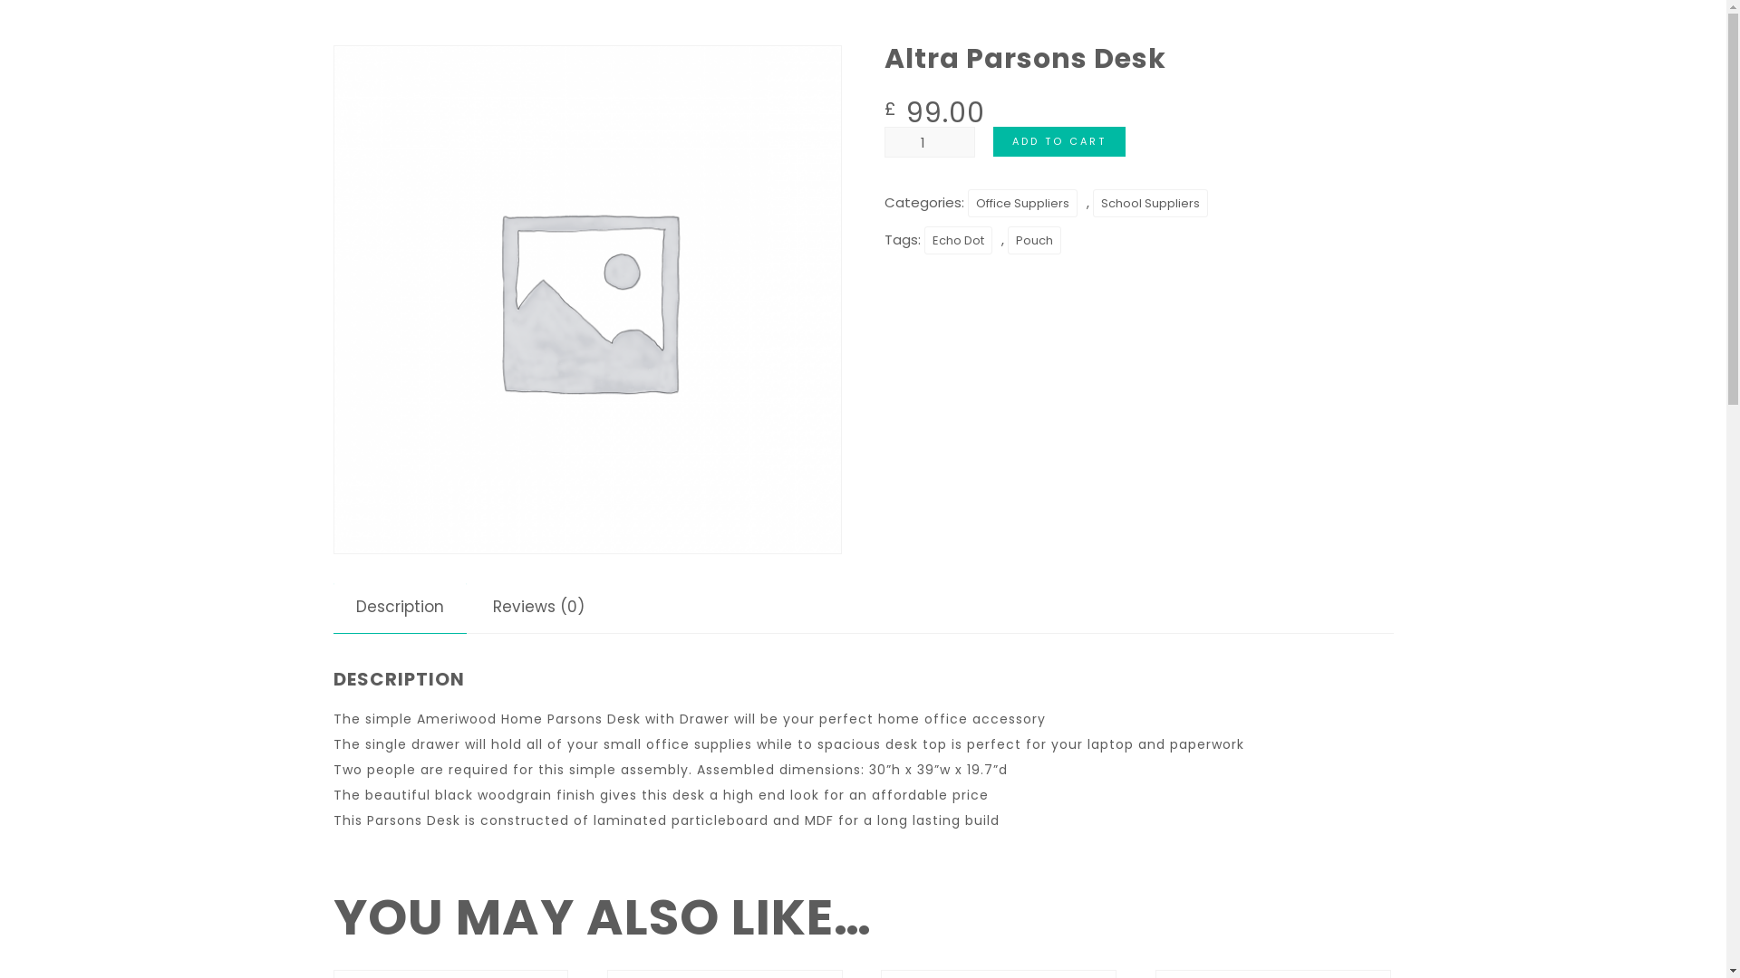 The image size is (1740, 978). What do you see at coordinates (1035, 241) in the screenshot?
I see `Pouch` at bounding box center [1035, 241].